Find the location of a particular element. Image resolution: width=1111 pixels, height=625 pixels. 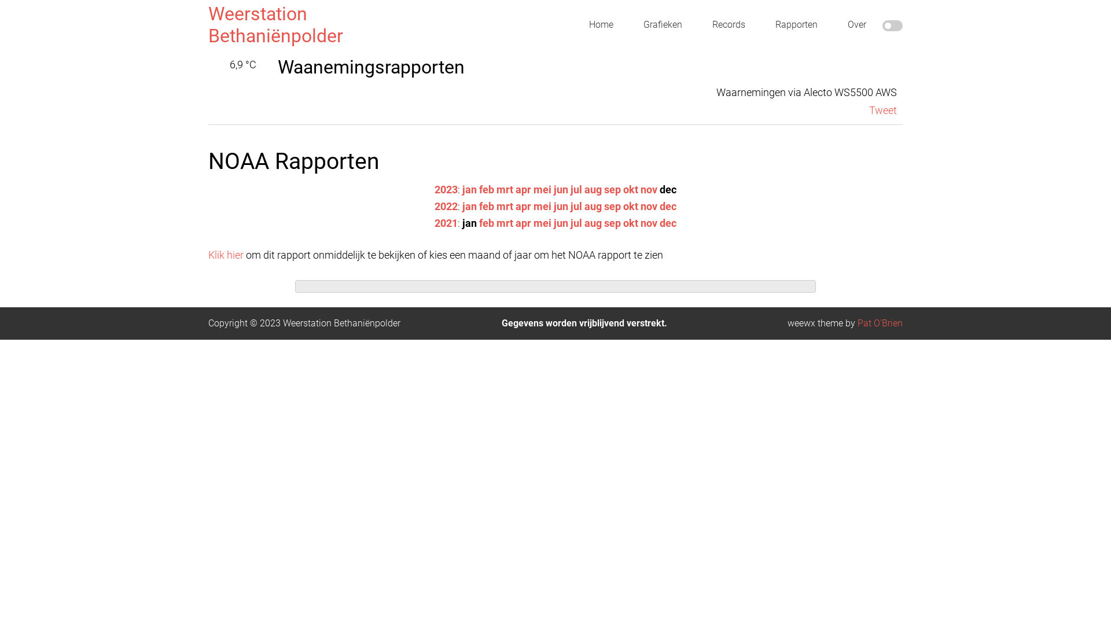

dec is located at coordinates (668, 223).